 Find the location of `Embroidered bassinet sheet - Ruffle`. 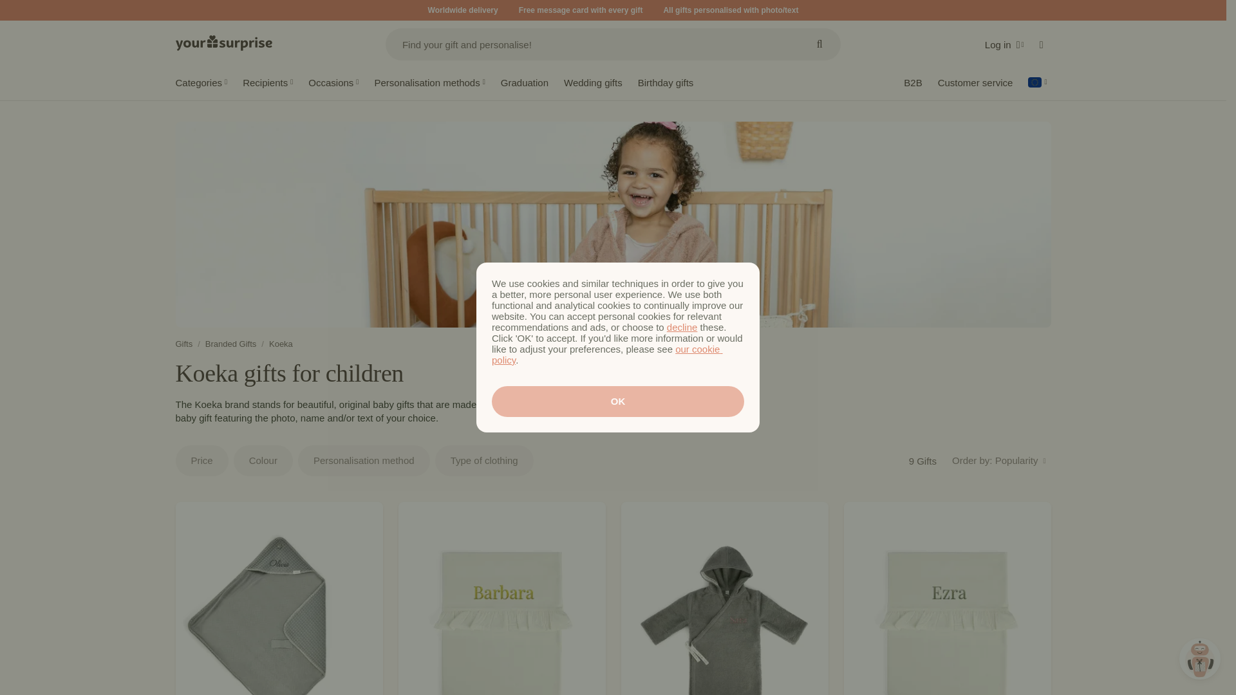

Embroidered bassinet sheet - Ruffle is located at coordinates (946, 598).